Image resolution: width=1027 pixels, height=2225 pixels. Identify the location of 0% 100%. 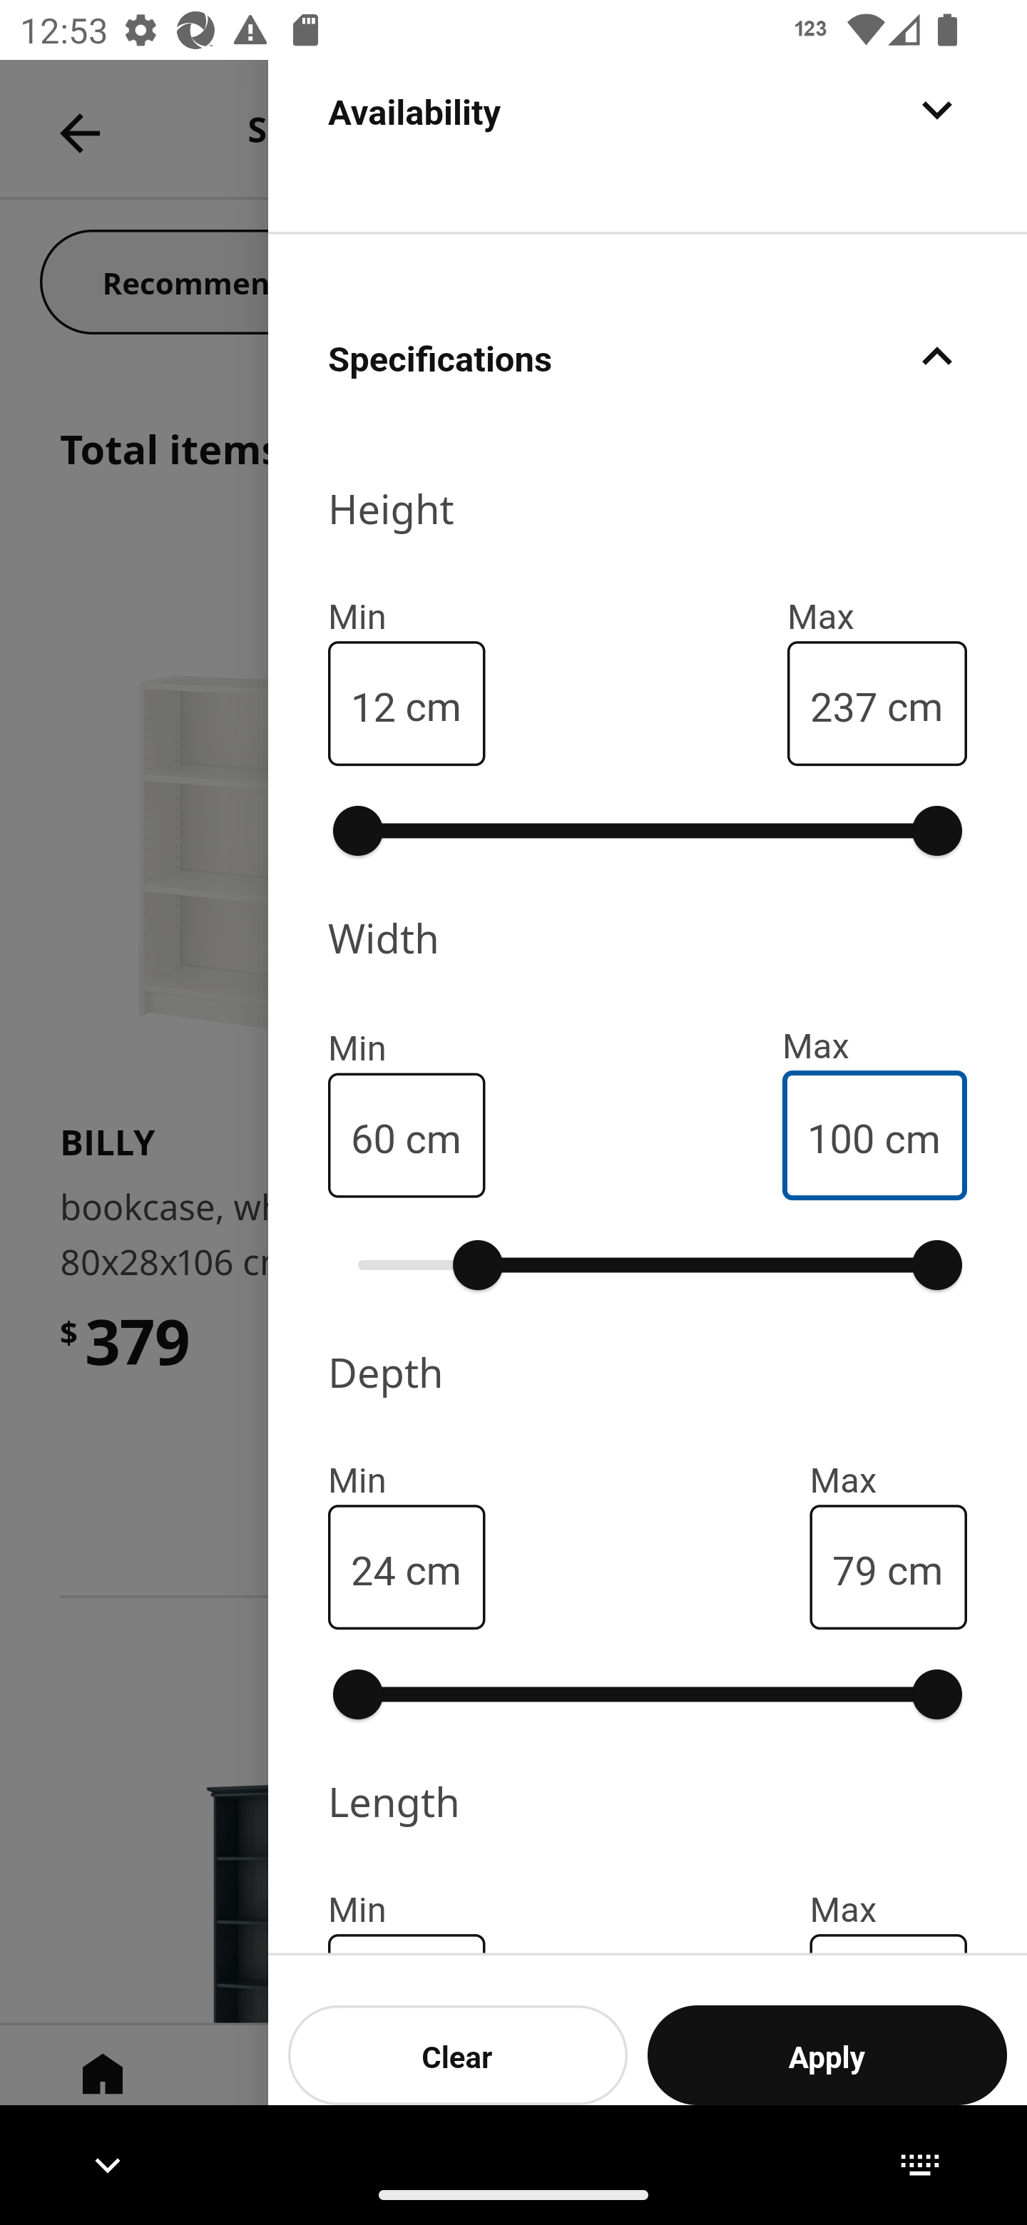
(648, 1694).